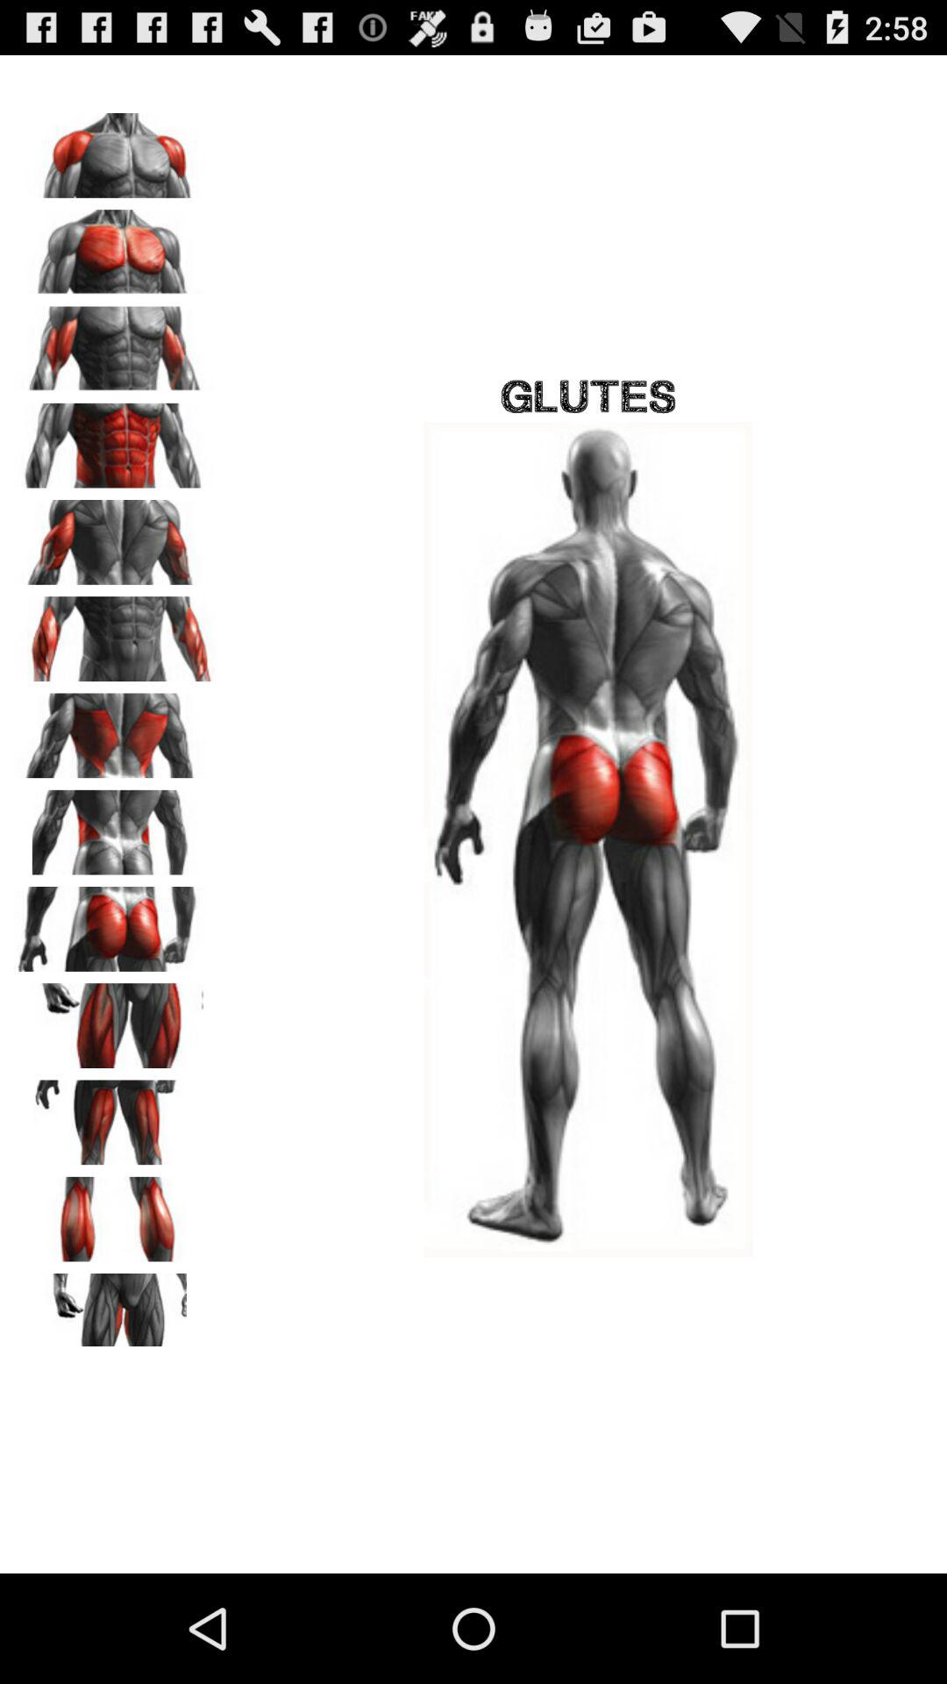 The image size is (947, 1684). What do you see at coordinates (115, 730) in the screenshot?
I see `select back` at bounding box center [115, 730].